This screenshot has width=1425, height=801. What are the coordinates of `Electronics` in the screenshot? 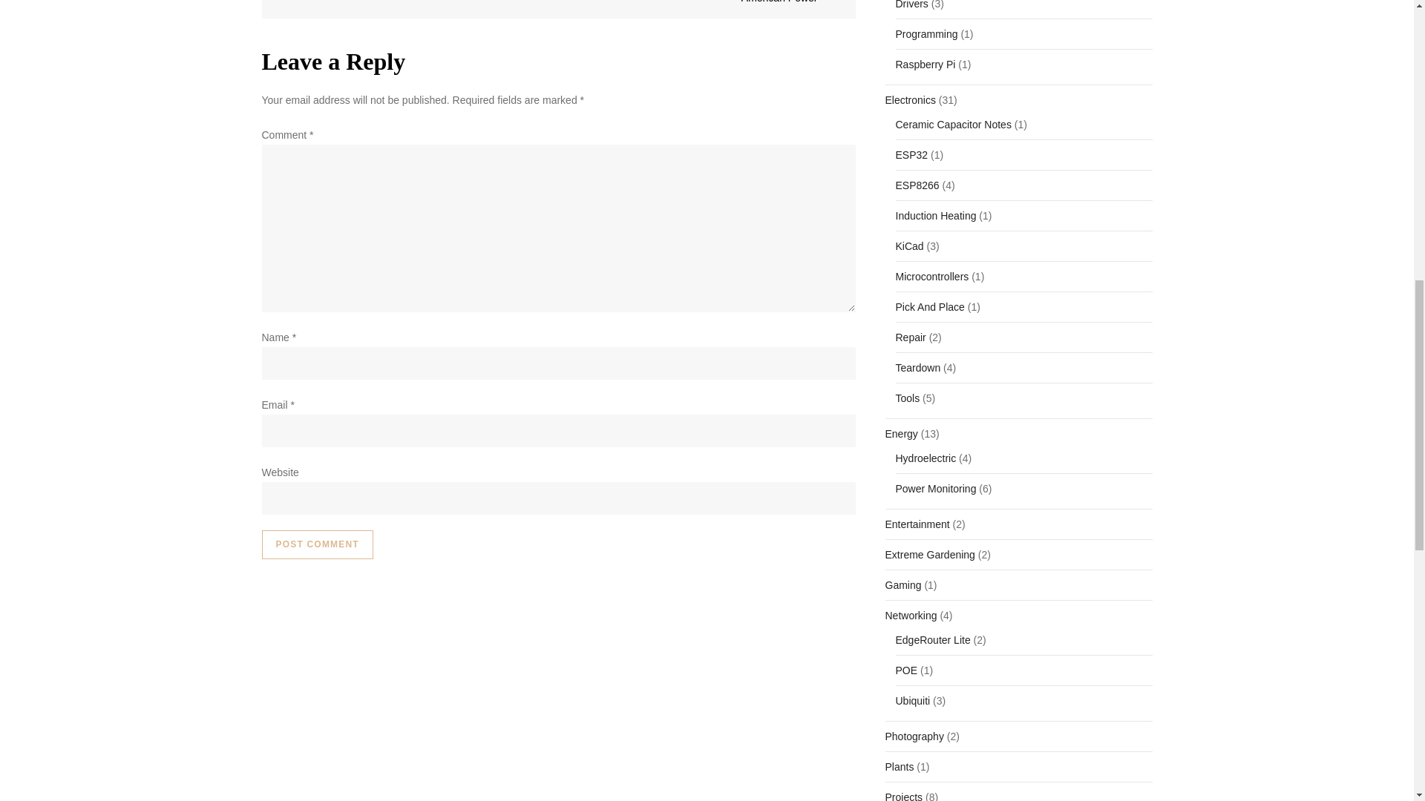 It's located at (910, 99).